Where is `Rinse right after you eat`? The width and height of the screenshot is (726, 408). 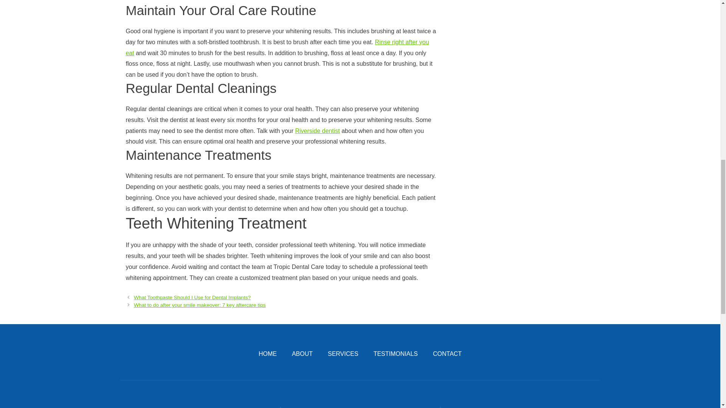 Rinse right after you eat is located at coordinates (277, 48).